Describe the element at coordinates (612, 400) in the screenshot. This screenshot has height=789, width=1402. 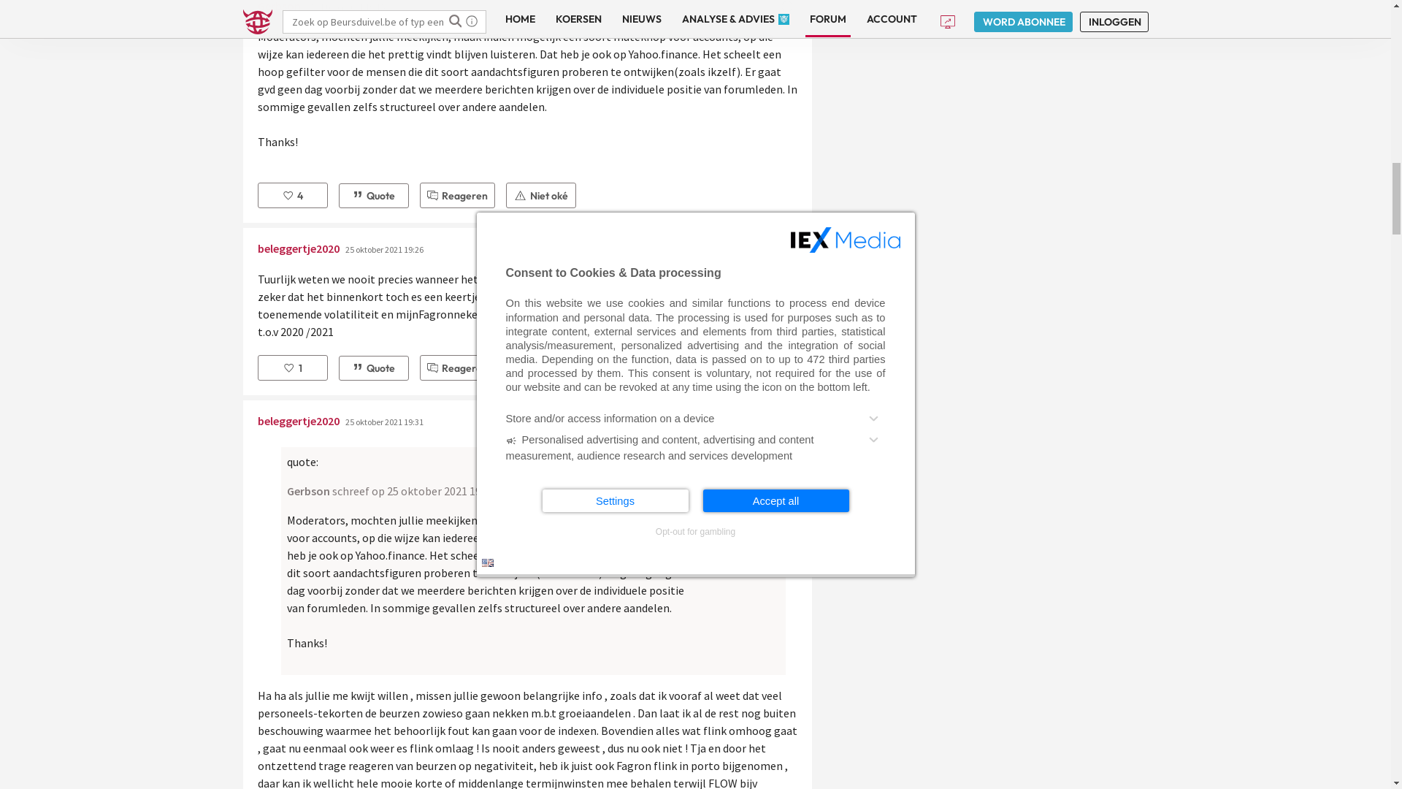
I see `AGENDA` at that location.